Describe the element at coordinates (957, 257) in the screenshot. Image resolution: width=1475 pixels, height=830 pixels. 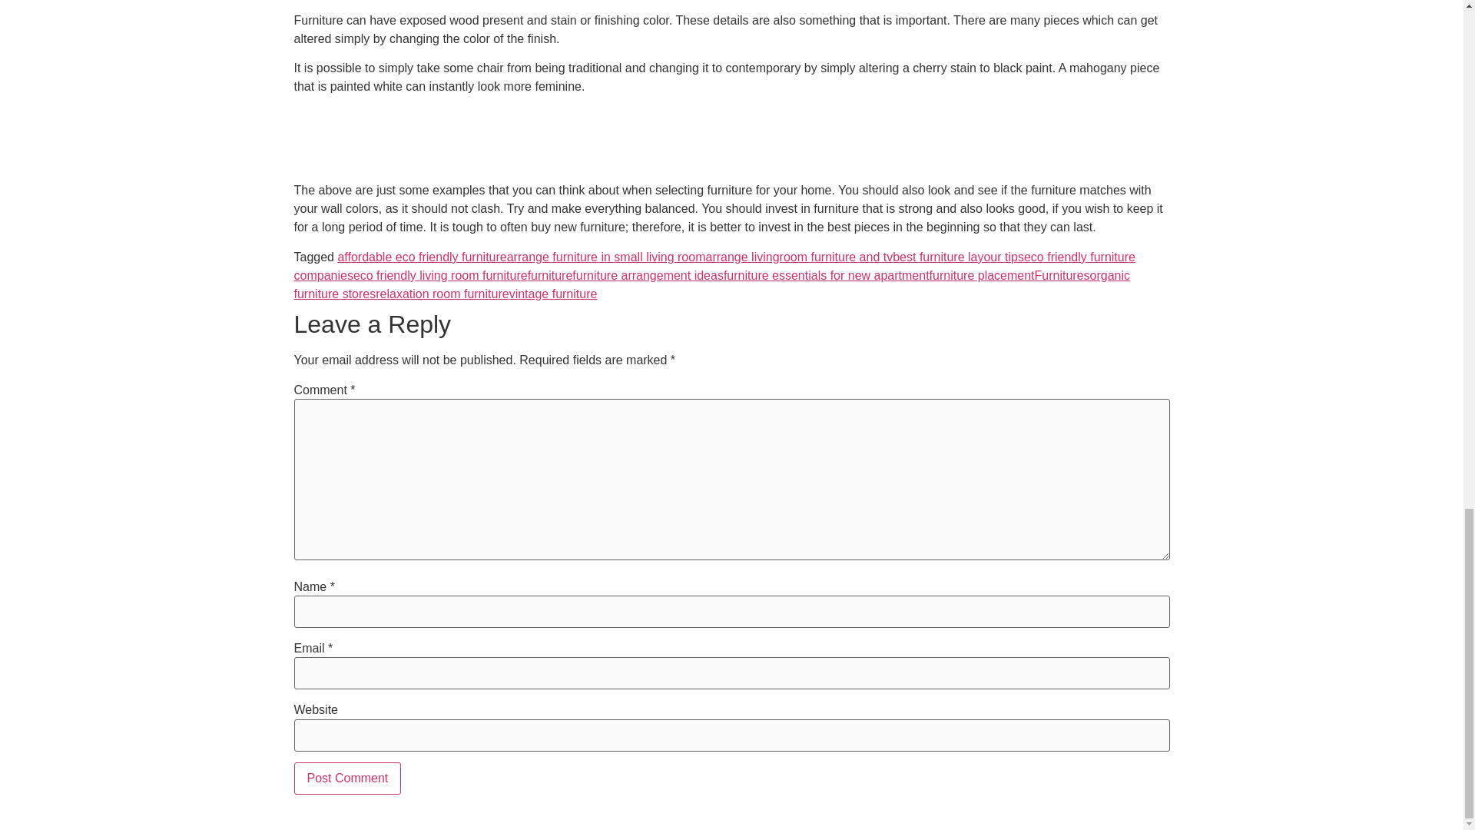
I see `best furniture layour tips` at that location.